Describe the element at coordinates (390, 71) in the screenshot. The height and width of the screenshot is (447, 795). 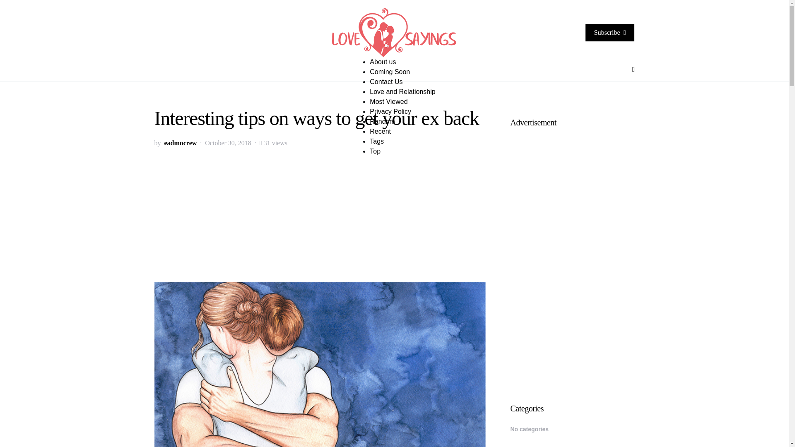
I see `Coming Soon` at that location.